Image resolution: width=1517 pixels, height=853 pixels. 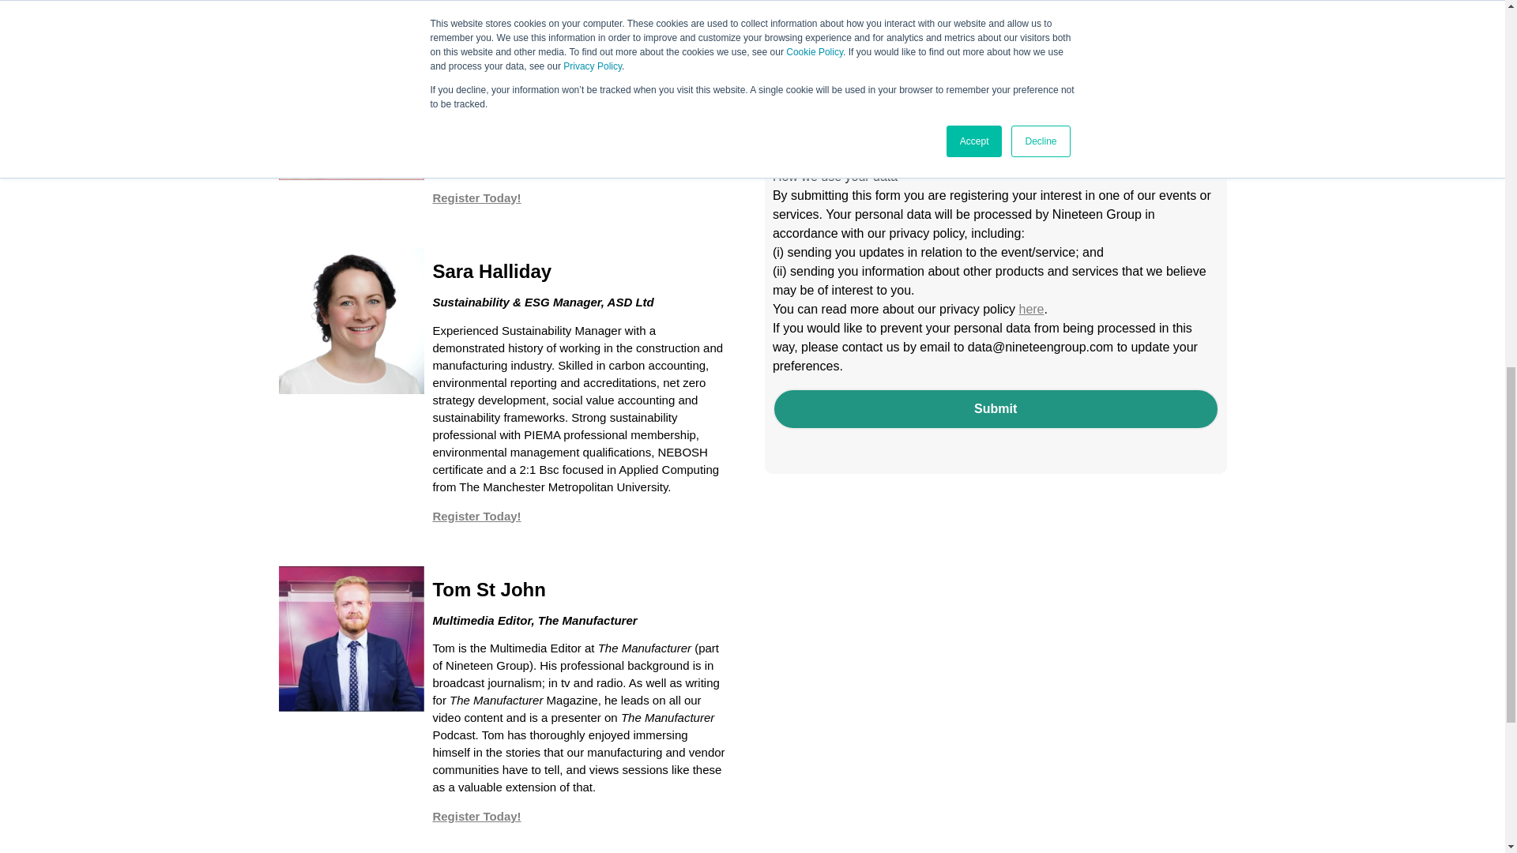 What do you see at coordinates (789, 21) in the screenshot?
I see `Solution Provider` at bounding box center [789, 21].